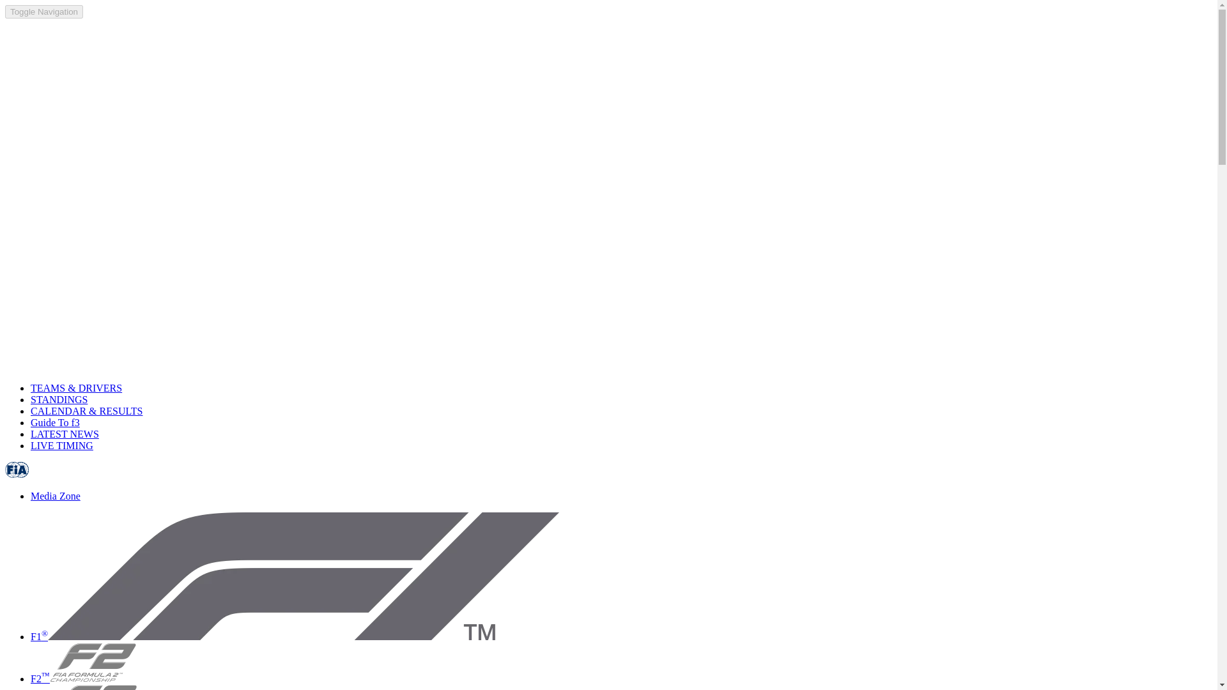 Image resolution: width=1227 pixels, height=690 pixels. I want to click on Toggle Navigation, so click(43, 11).